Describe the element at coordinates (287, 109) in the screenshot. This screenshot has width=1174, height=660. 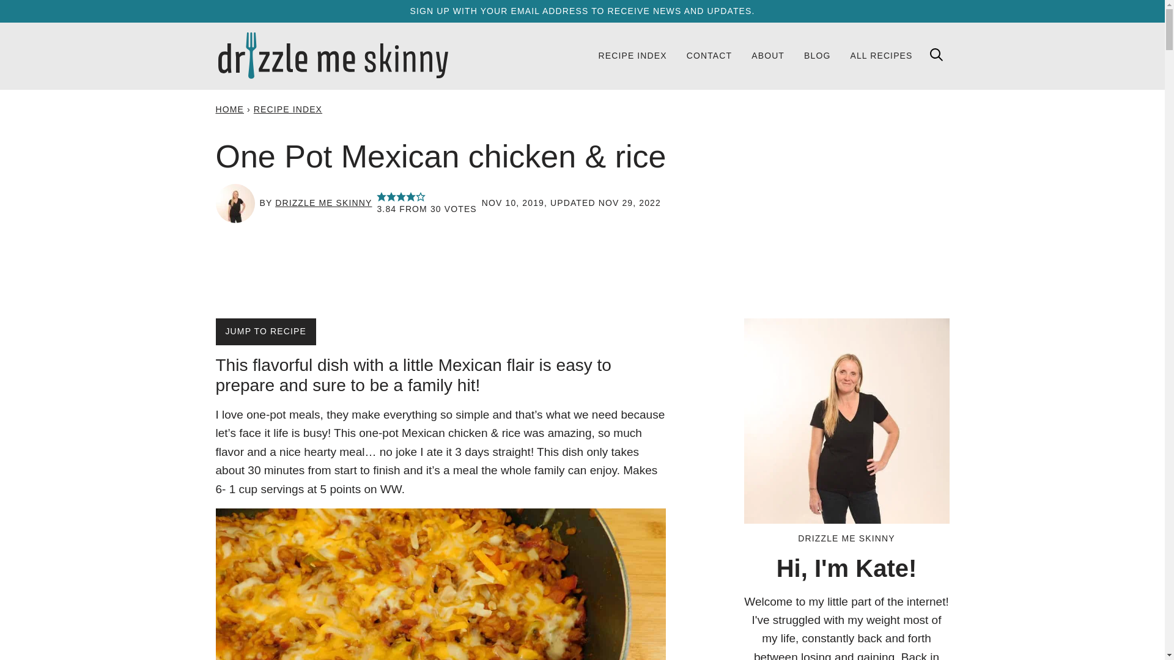
I see `RECIPE INDEX` at that location.